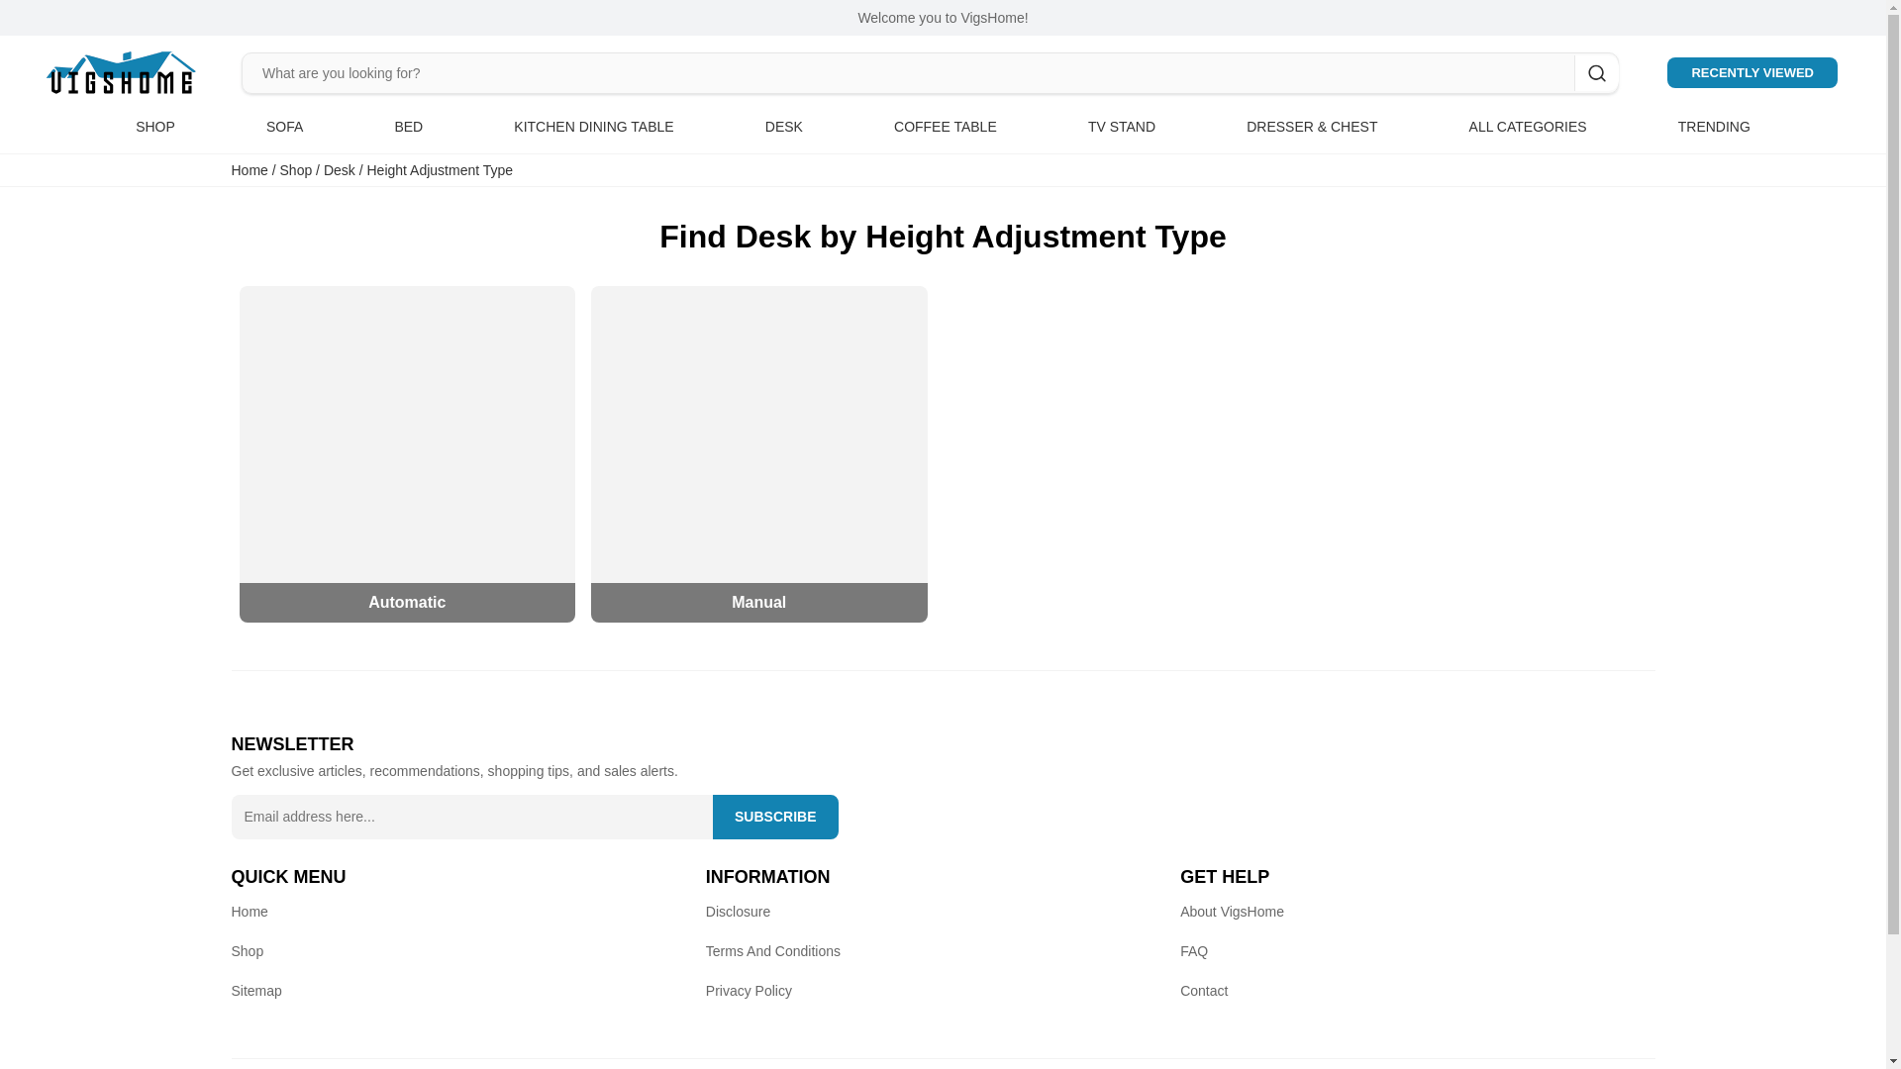  What do you see at coordinates (772, 949) in the screenshot?
I see `Terms And Conditions` at bounding box center [772, 949].